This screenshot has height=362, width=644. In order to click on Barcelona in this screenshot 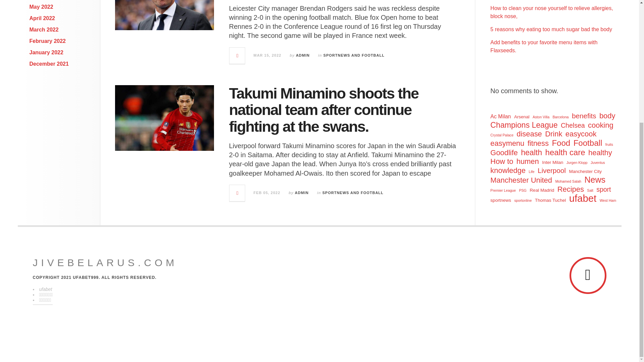, I will do `click(560, 117)`.